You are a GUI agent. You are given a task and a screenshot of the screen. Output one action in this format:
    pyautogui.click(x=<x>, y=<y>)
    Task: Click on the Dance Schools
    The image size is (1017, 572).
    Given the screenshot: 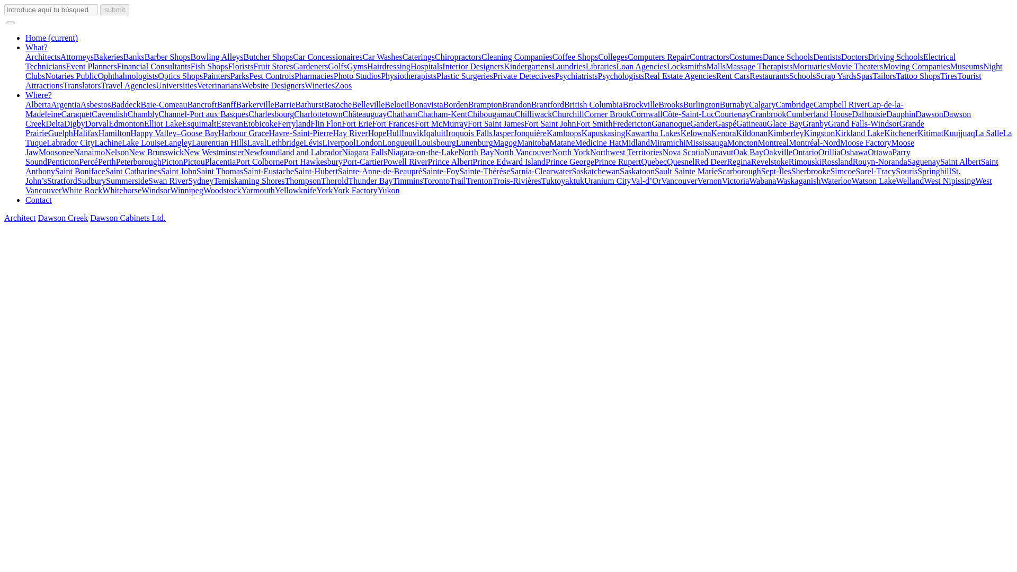 What is the action you would take?
    pyautogui.click(x=788, y=57)
    